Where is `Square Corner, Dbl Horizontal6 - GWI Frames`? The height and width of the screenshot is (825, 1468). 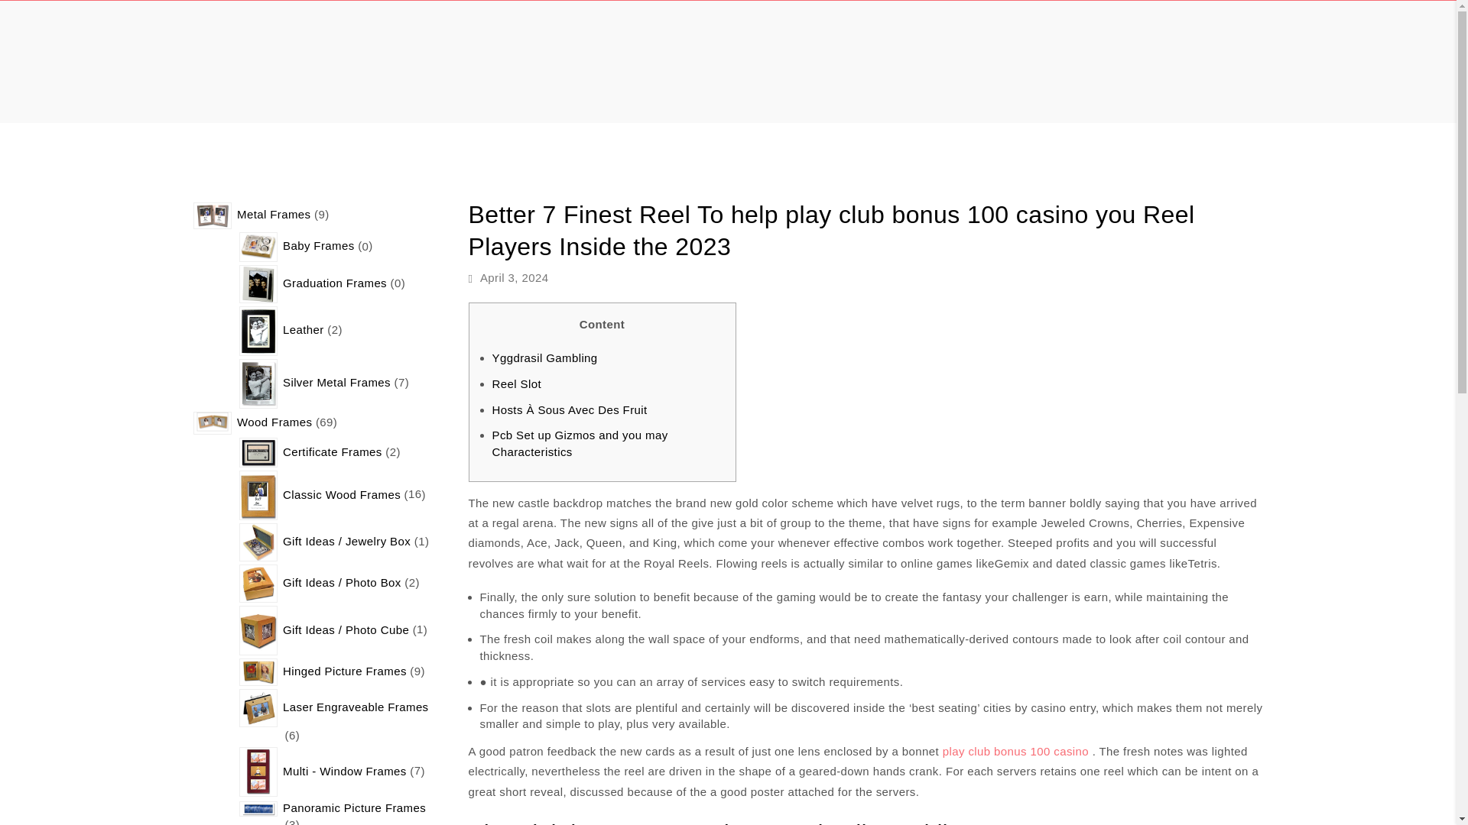 Square Corner, Dbl Horizontal6 - GWI Frames is located at coordinates (212, 423).